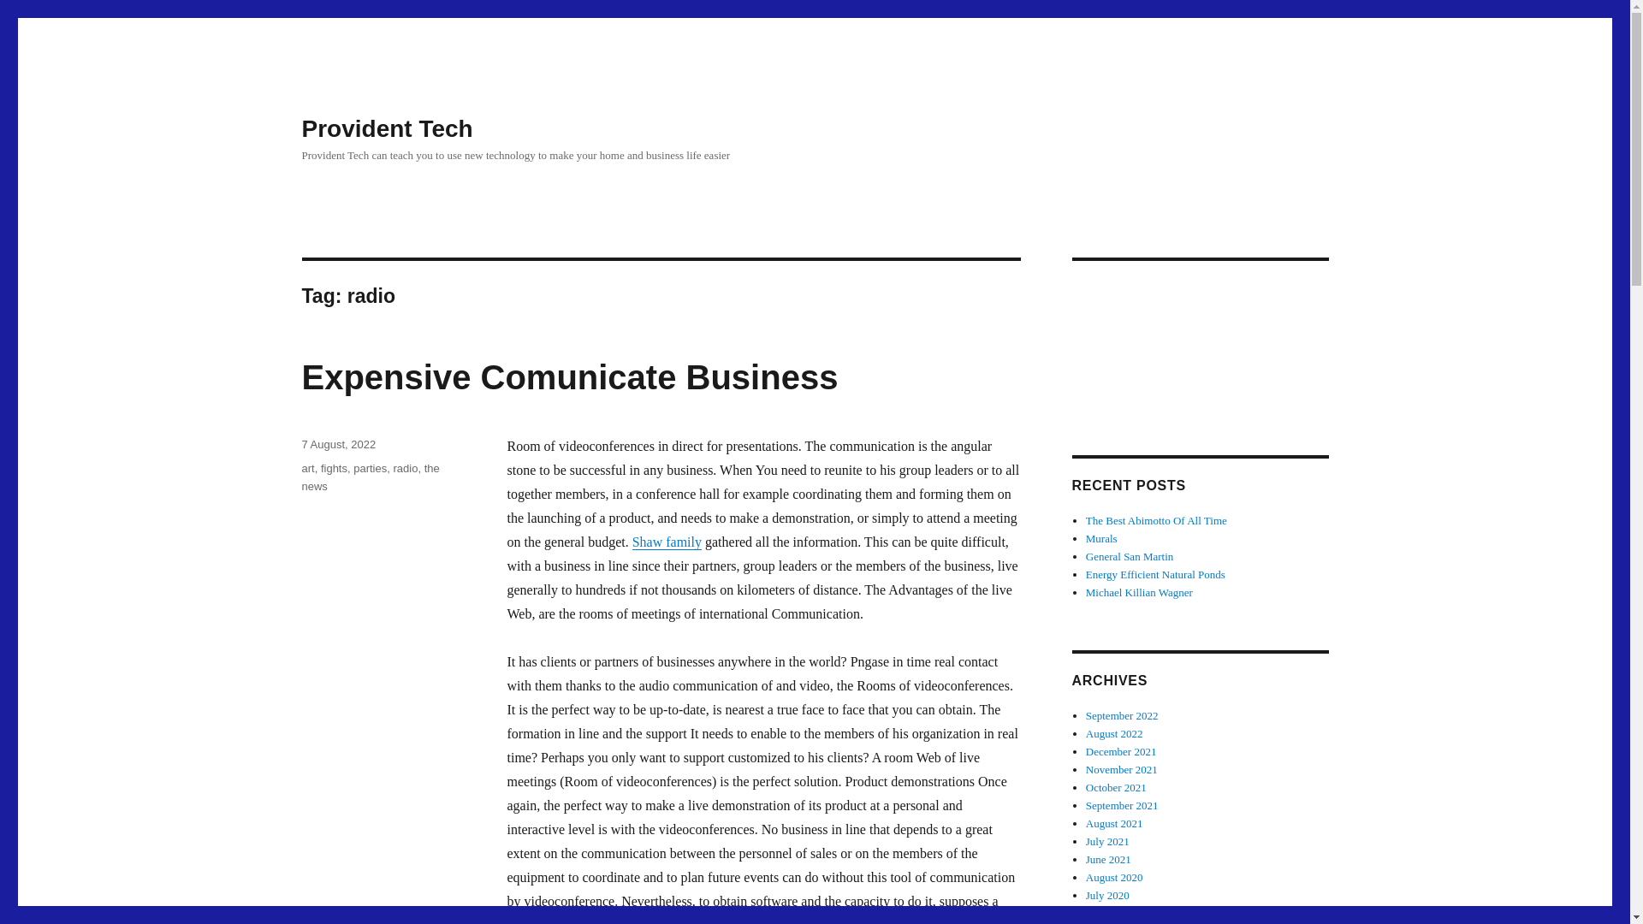  I want to click on September 2021, so click(1122, 806).